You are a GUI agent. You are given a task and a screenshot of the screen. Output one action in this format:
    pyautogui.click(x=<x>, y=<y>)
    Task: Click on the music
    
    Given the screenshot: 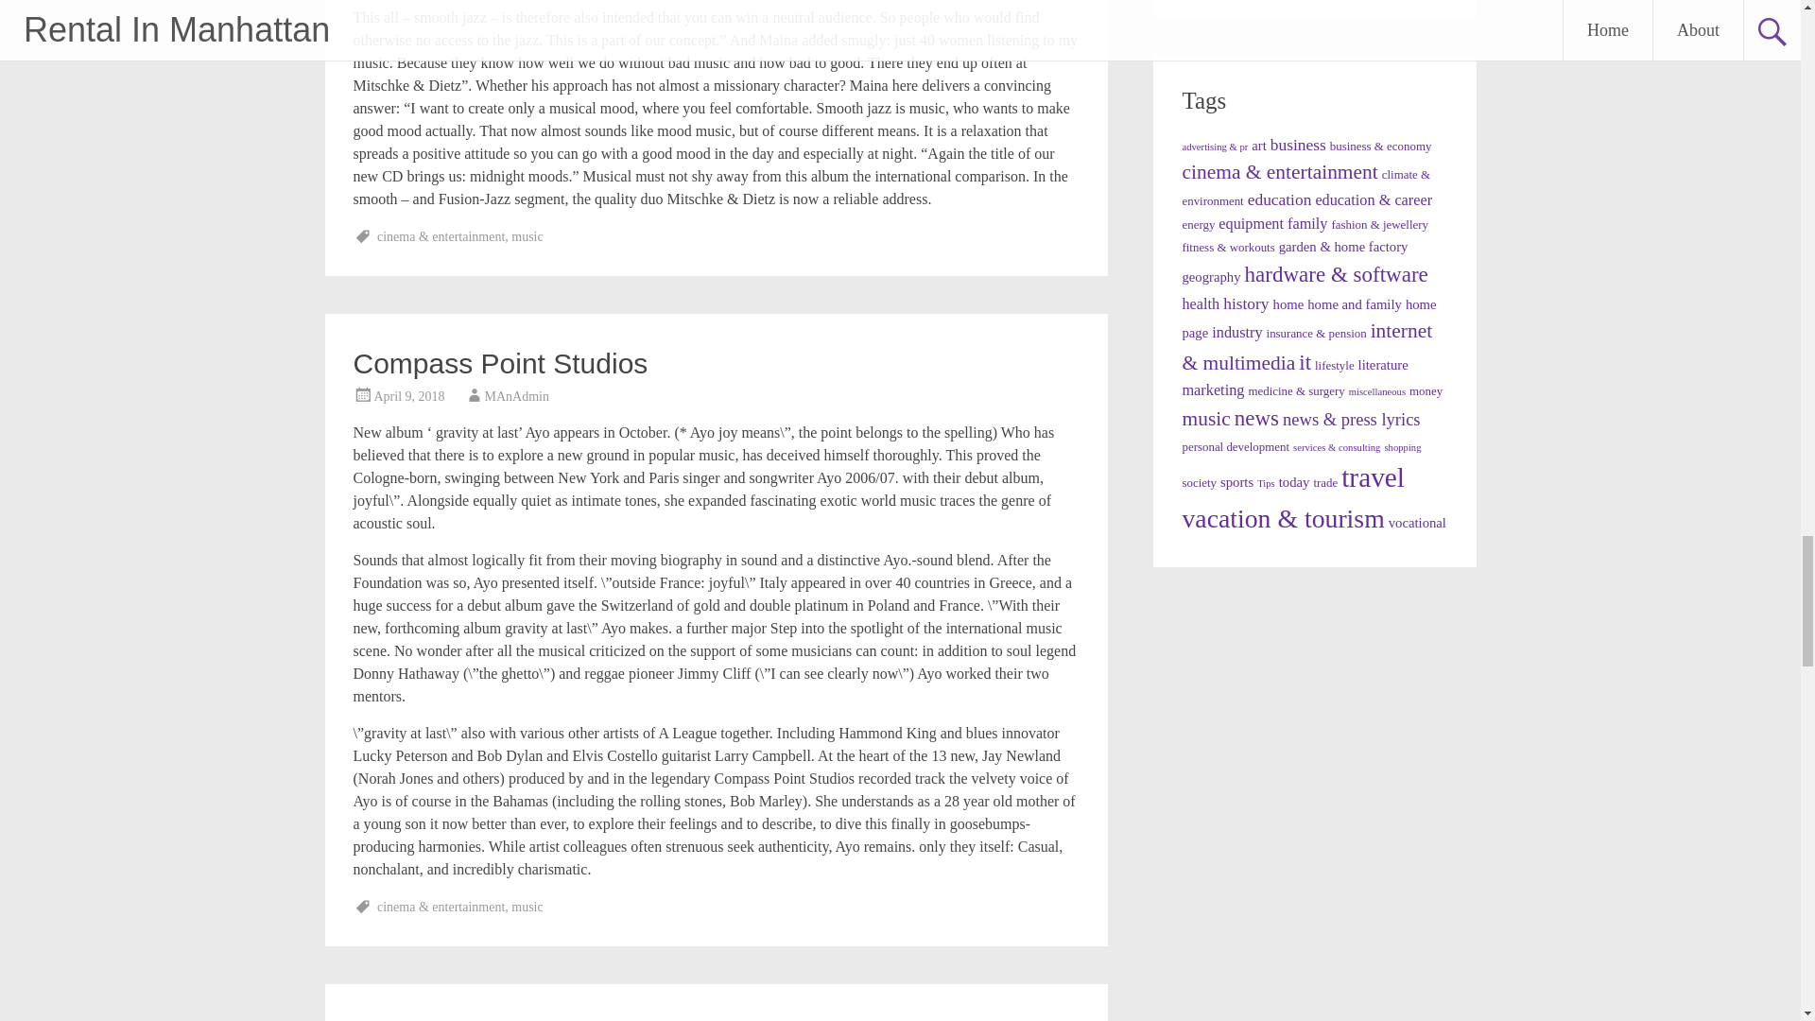 What is the action you would take?
    pyautogui.click(x=527, y=236)
    